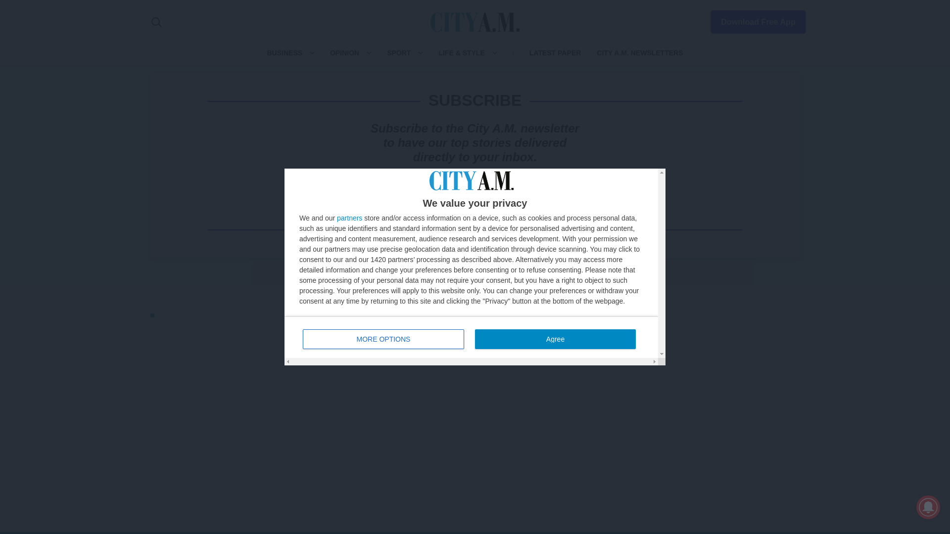  What do you see at coordinates (711, 368) in the screenshot?
I see `LINKEDIN` at bounding box center [711, 368].